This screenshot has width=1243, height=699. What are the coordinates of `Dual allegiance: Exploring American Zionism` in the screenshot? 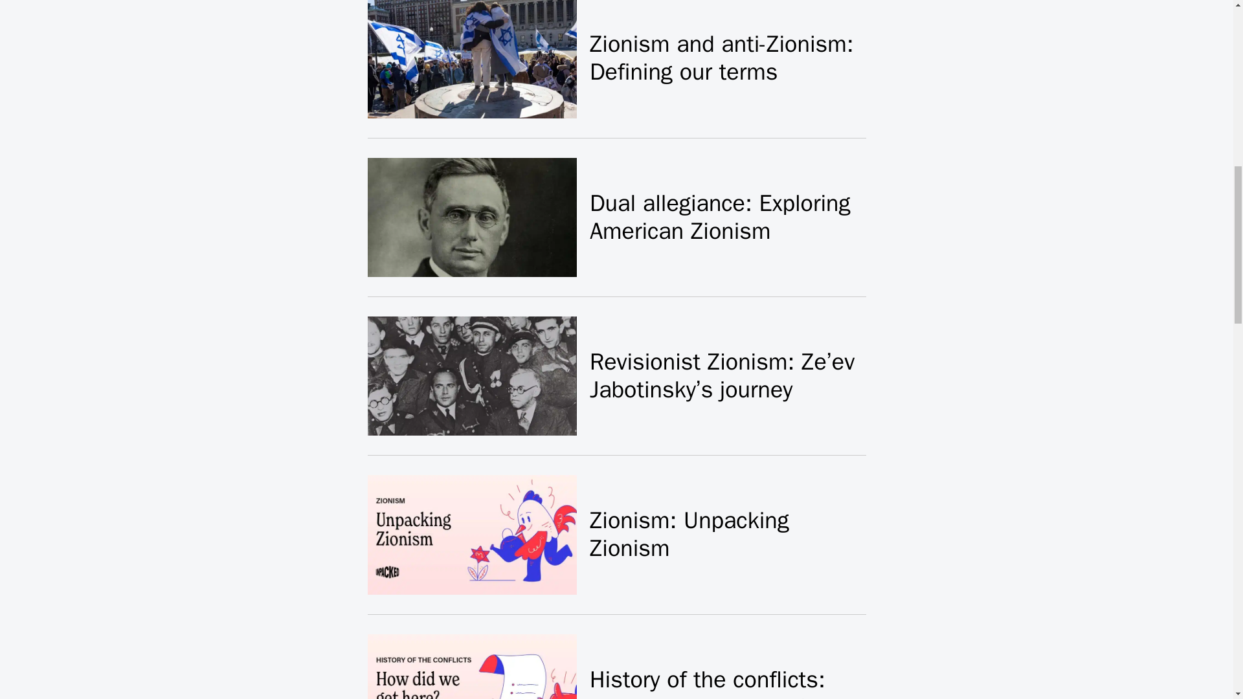 It's located at (720, 217).